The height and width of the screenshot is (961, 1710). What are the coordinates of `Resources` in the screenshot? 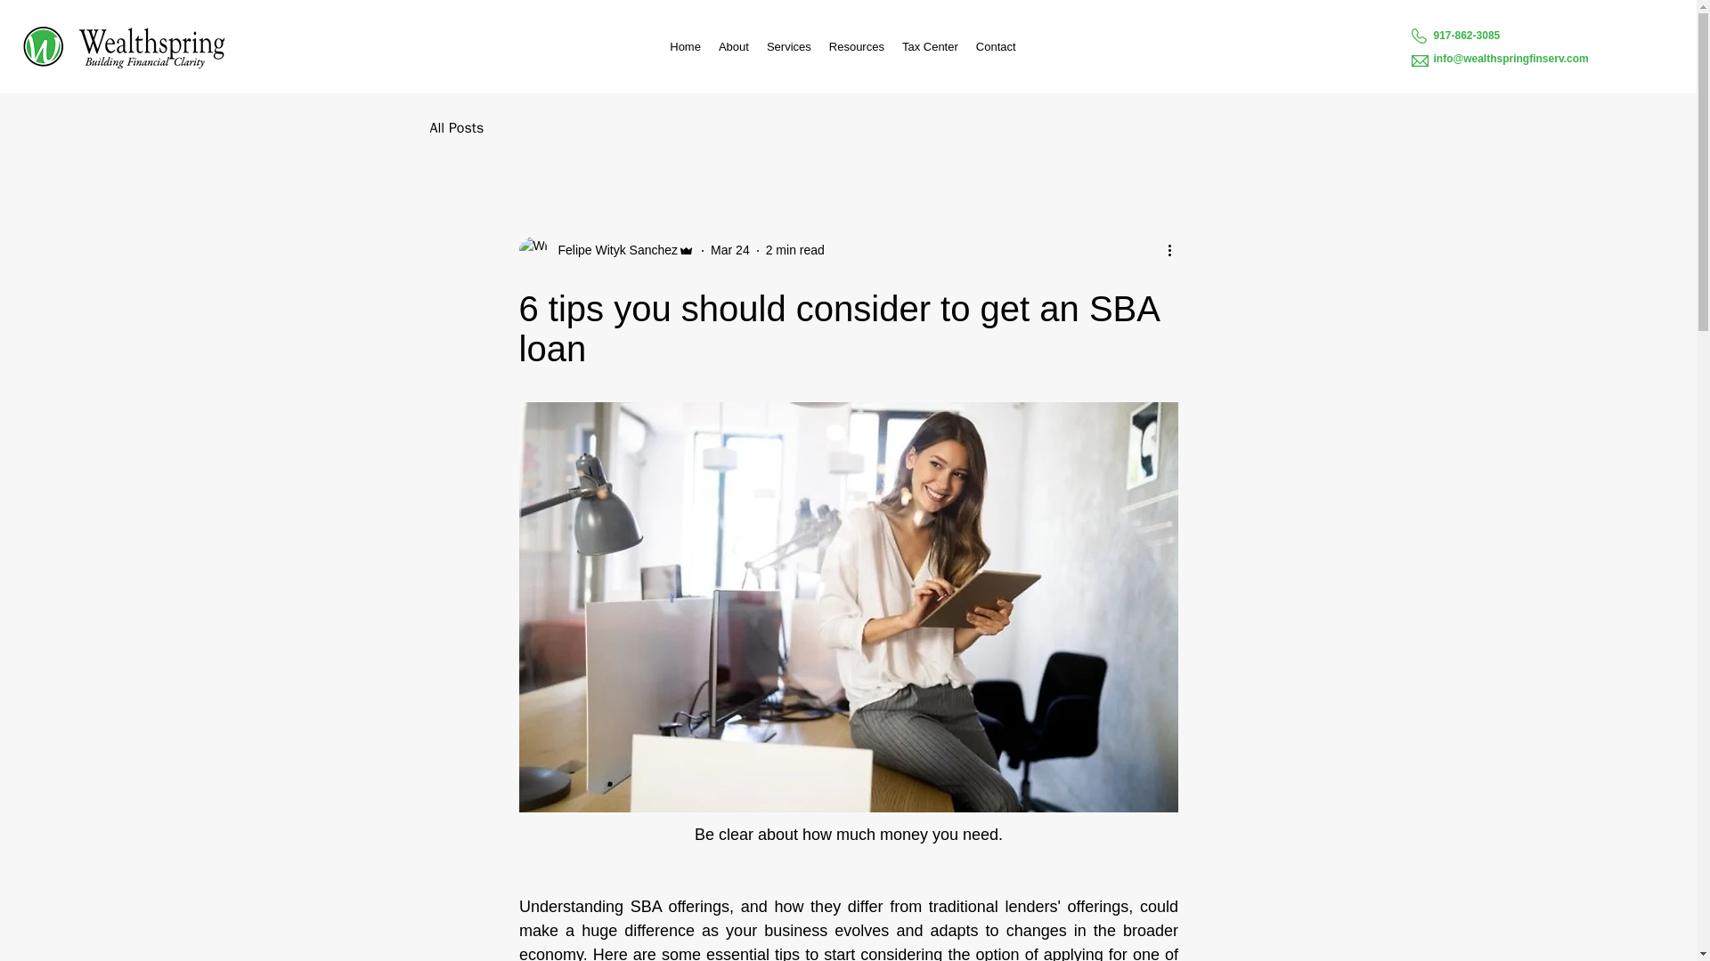 It's located at (857, 46).